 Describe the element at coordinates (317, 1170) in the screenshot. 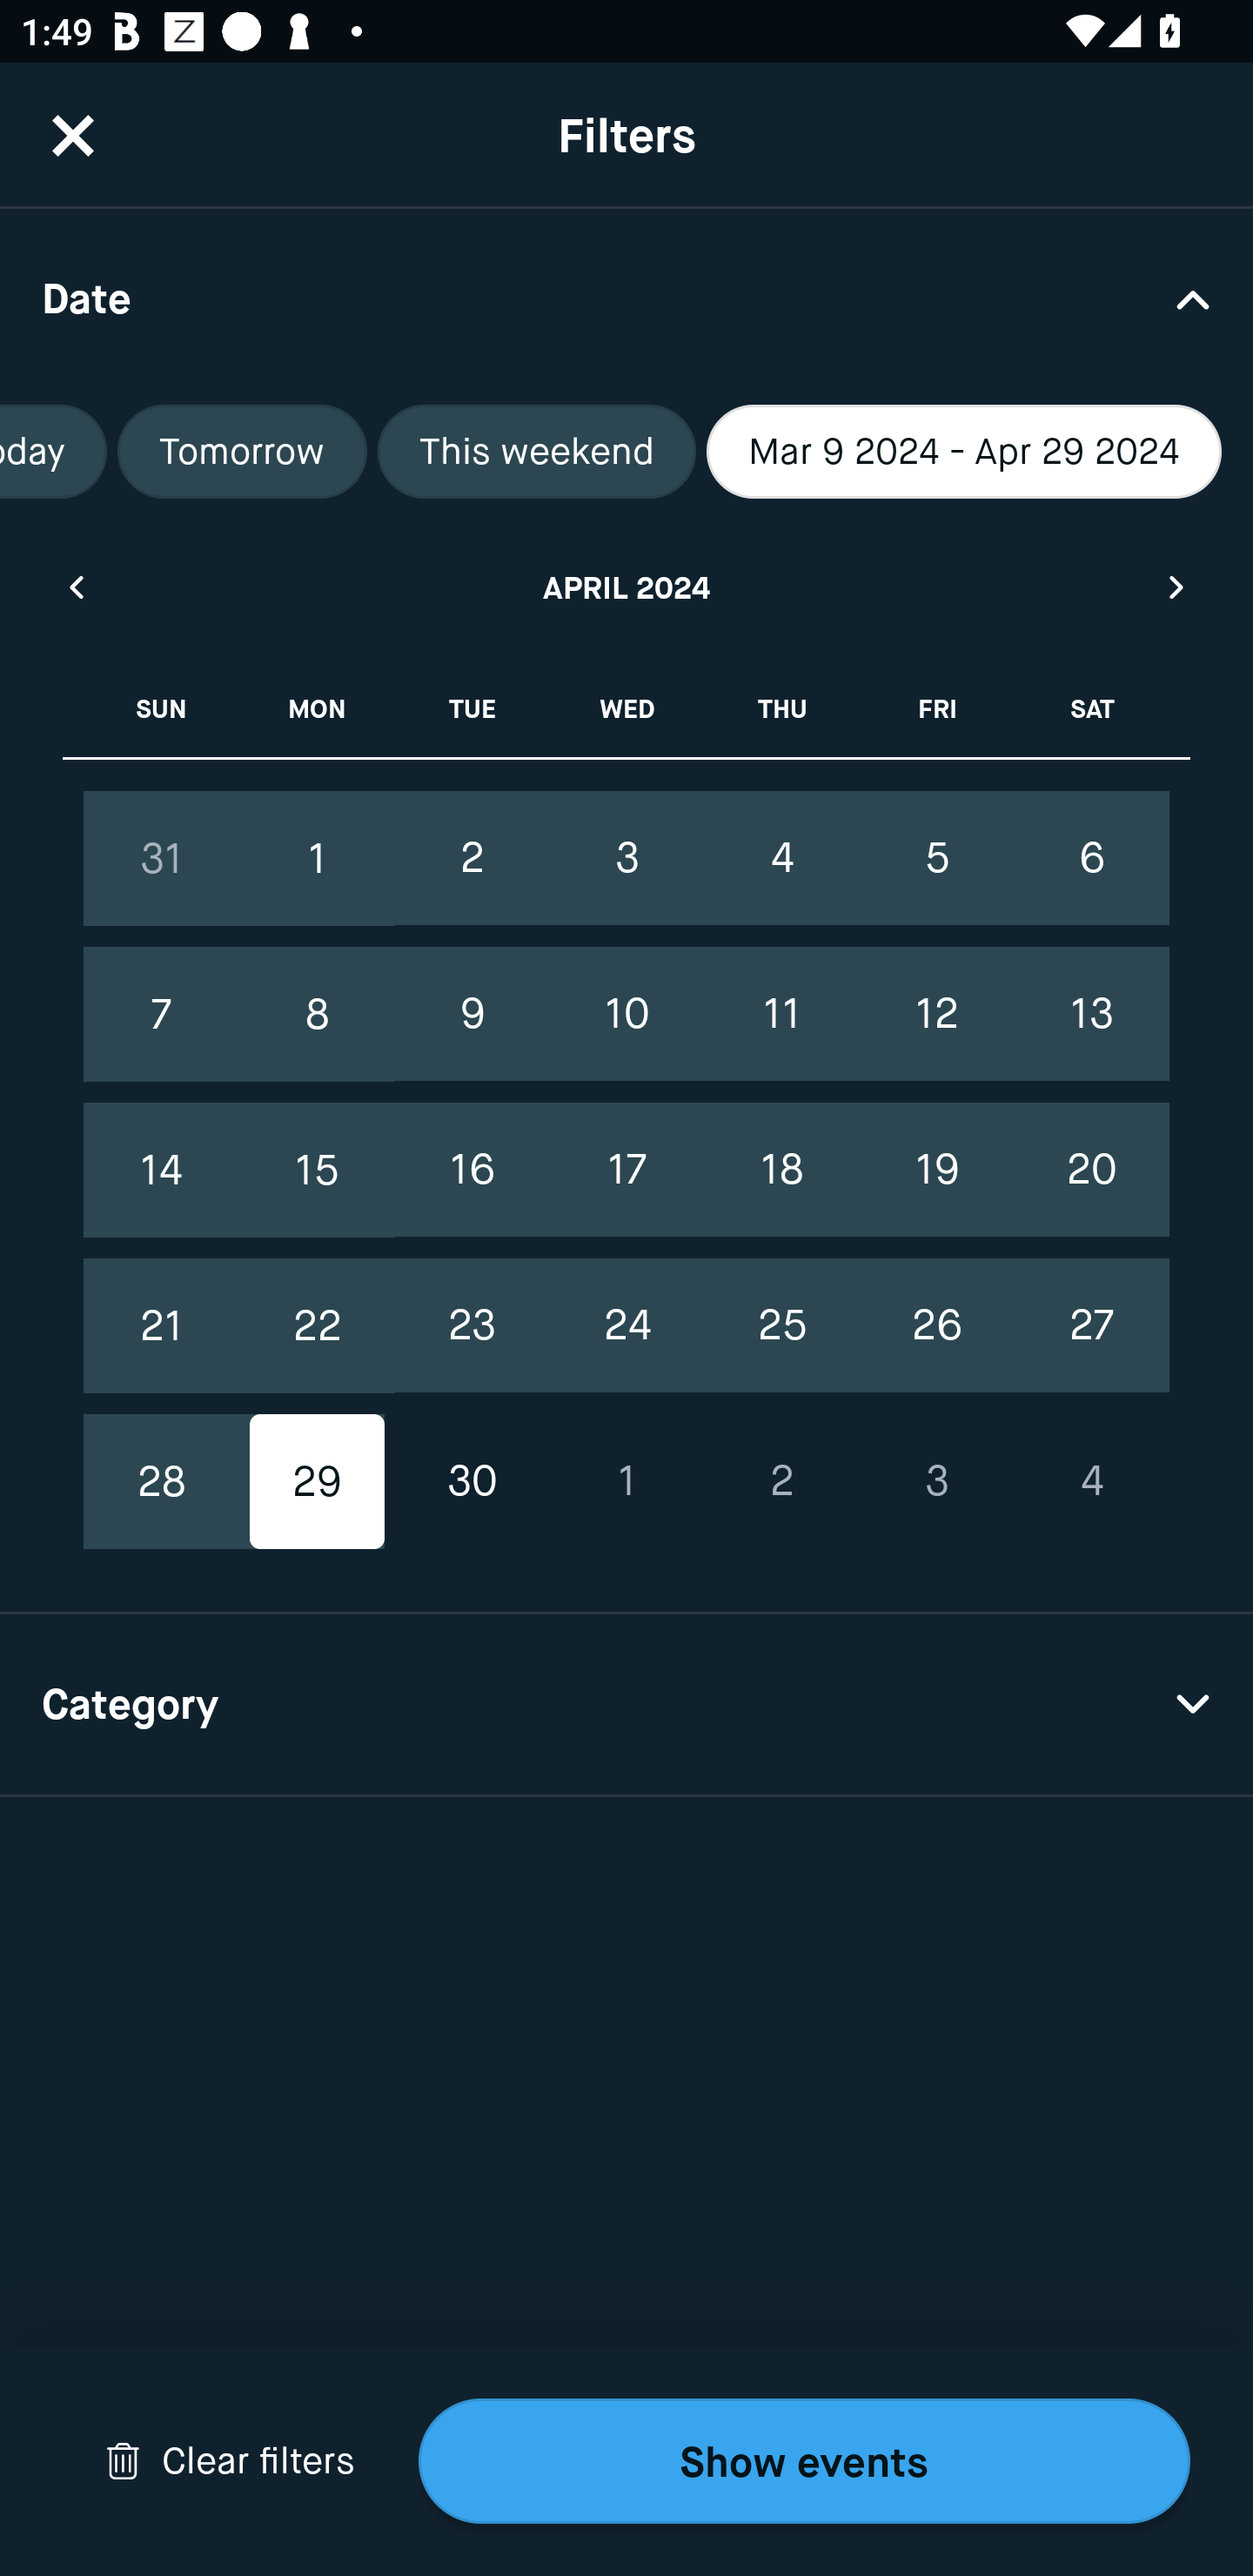

I see `15` at that location.